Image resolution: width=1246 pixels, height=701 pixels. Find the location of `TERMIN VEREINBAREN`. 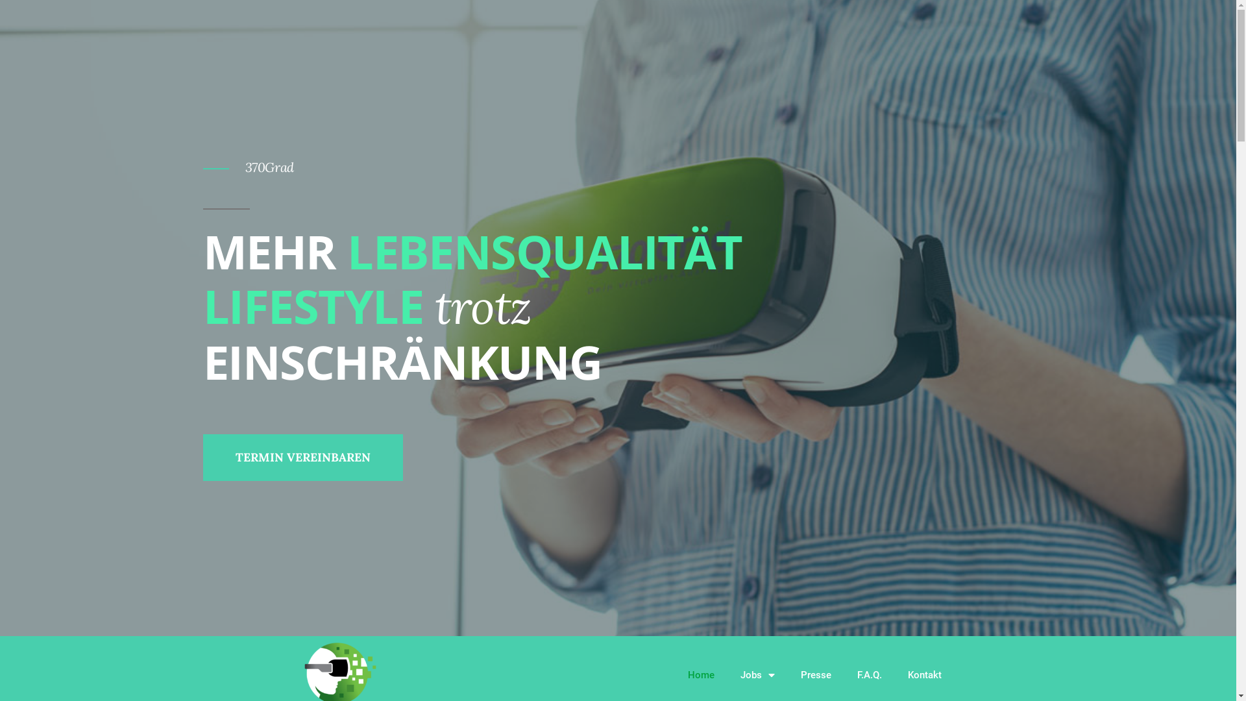

TERMIN VEREINBAREN is located at coordinates (302, 458).